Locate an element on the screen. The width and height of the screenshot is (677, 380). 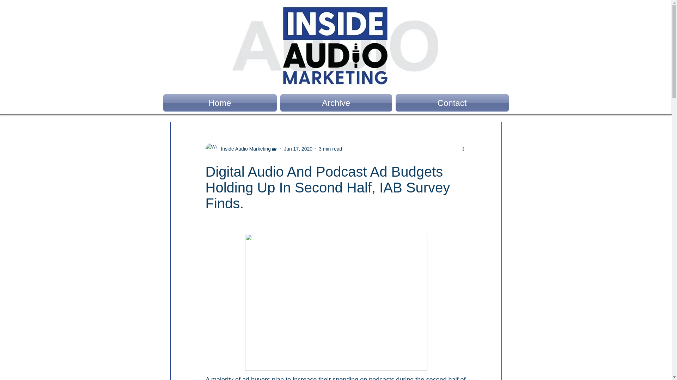
Contact is located at coordinates (451, 103).